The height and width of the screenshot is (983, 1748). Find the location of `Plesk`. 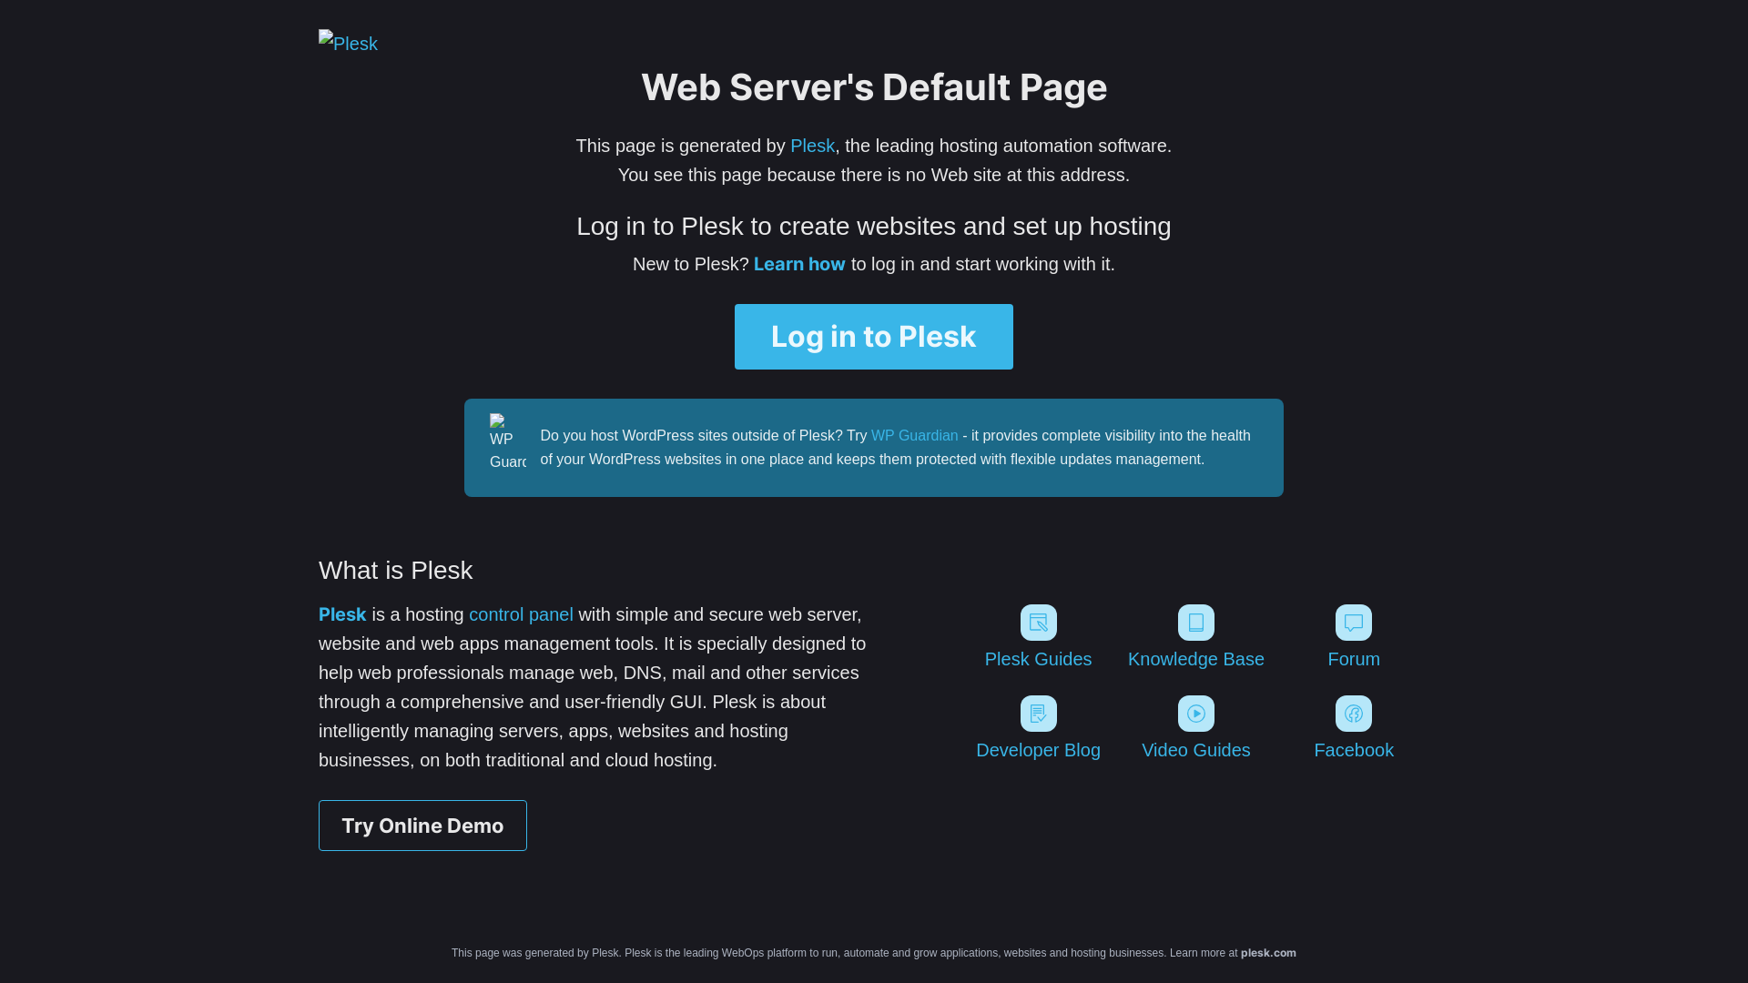

Plesk is located at coordinates (812, 146).